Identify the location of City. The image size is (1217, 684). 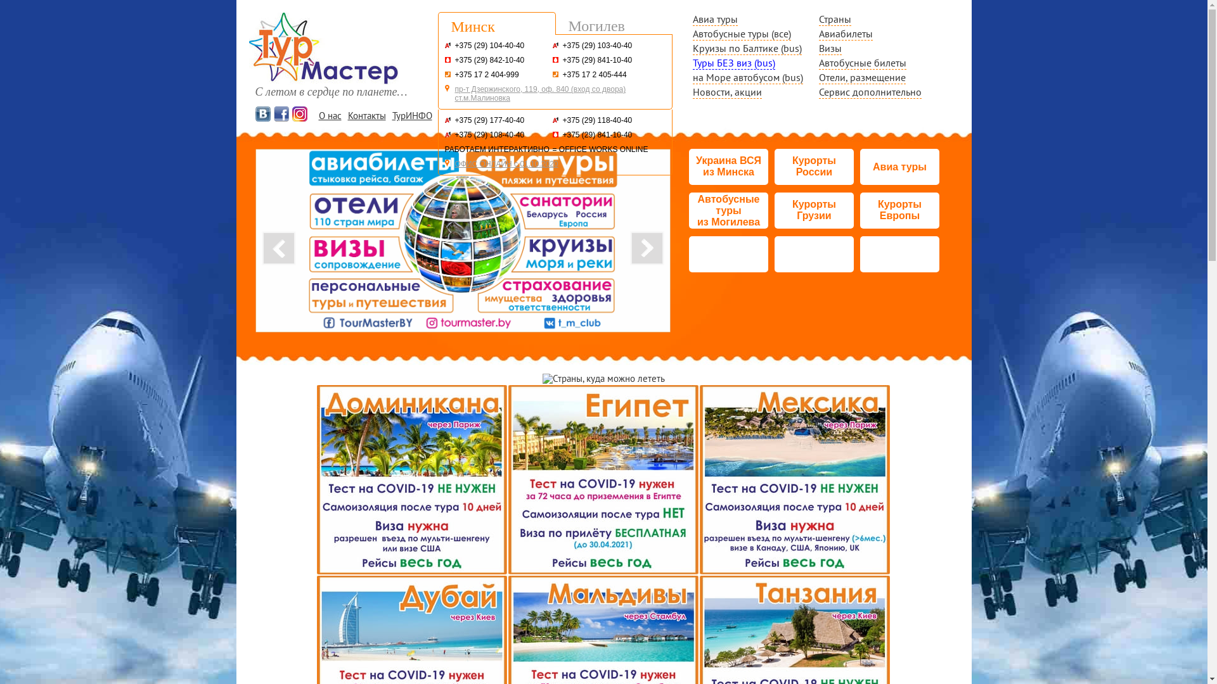
(448, 75).